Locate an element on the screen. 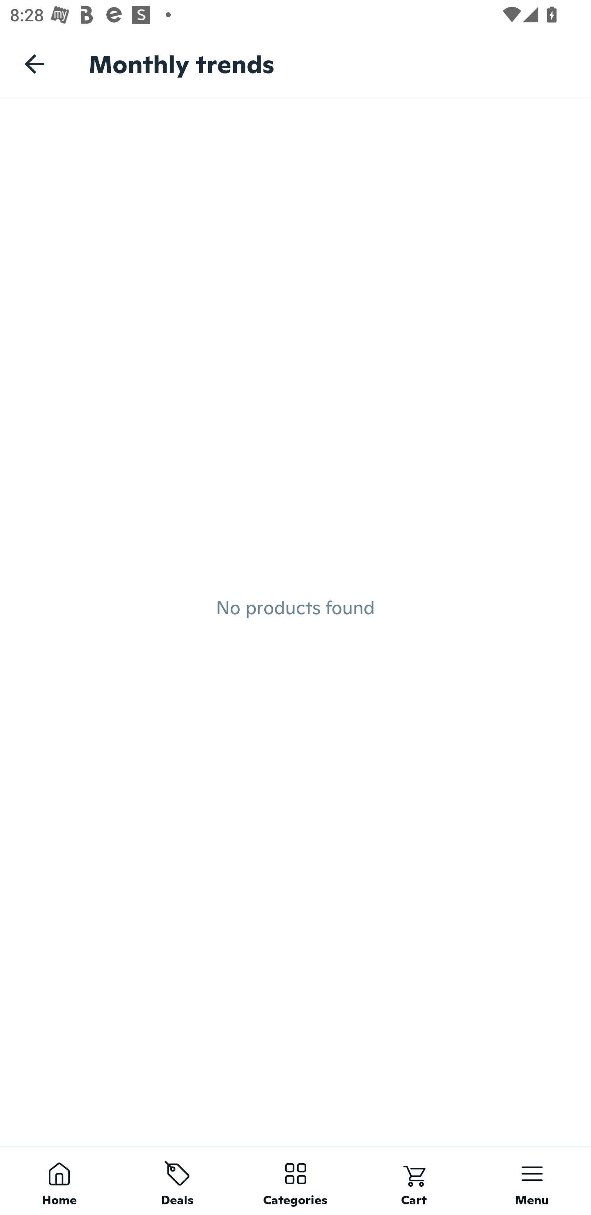  Categories is located at coordinates (295, 1181).